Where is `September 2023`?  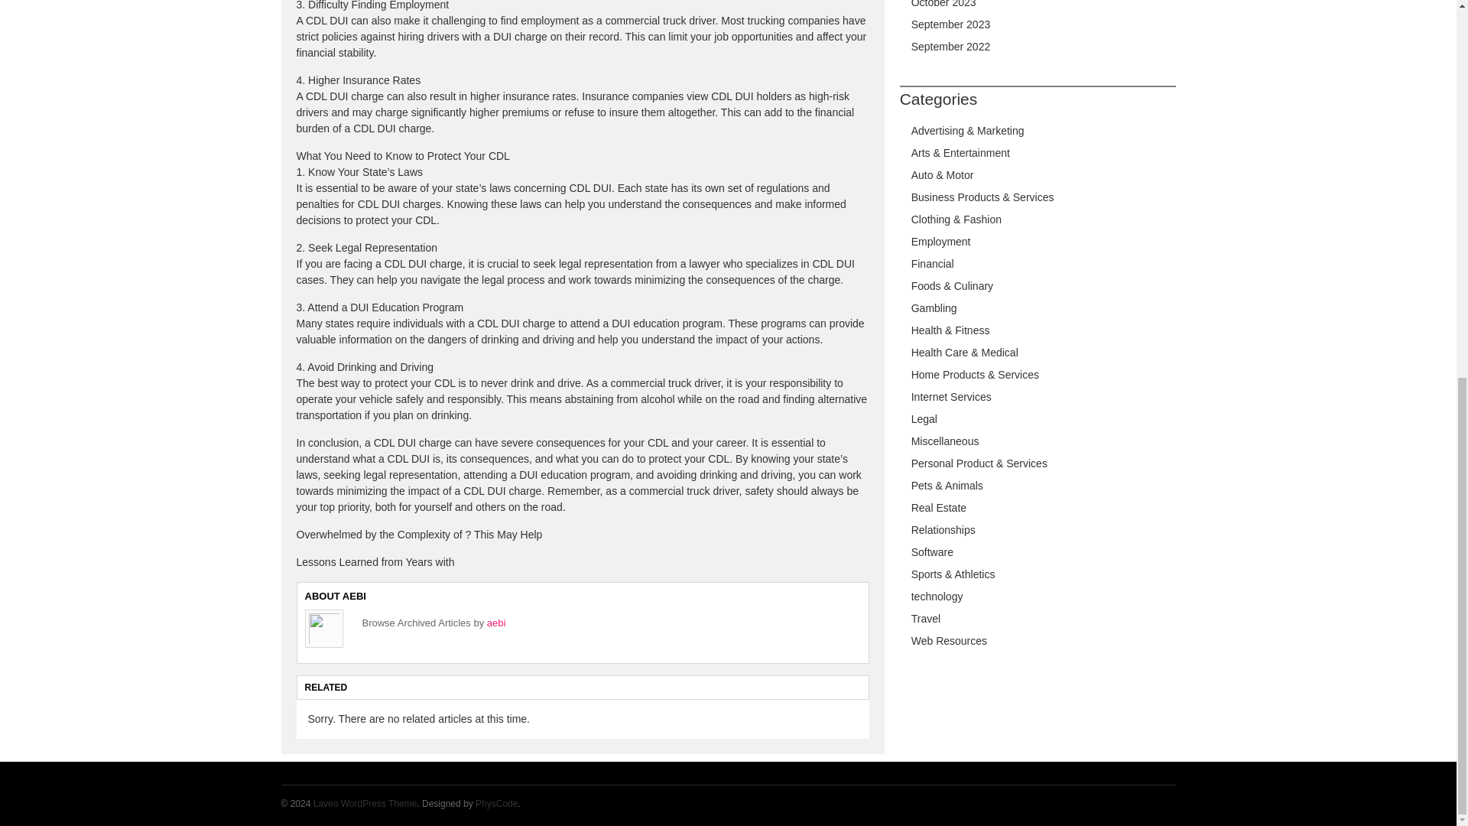
September 2023 is located at coordinates (951, 24).